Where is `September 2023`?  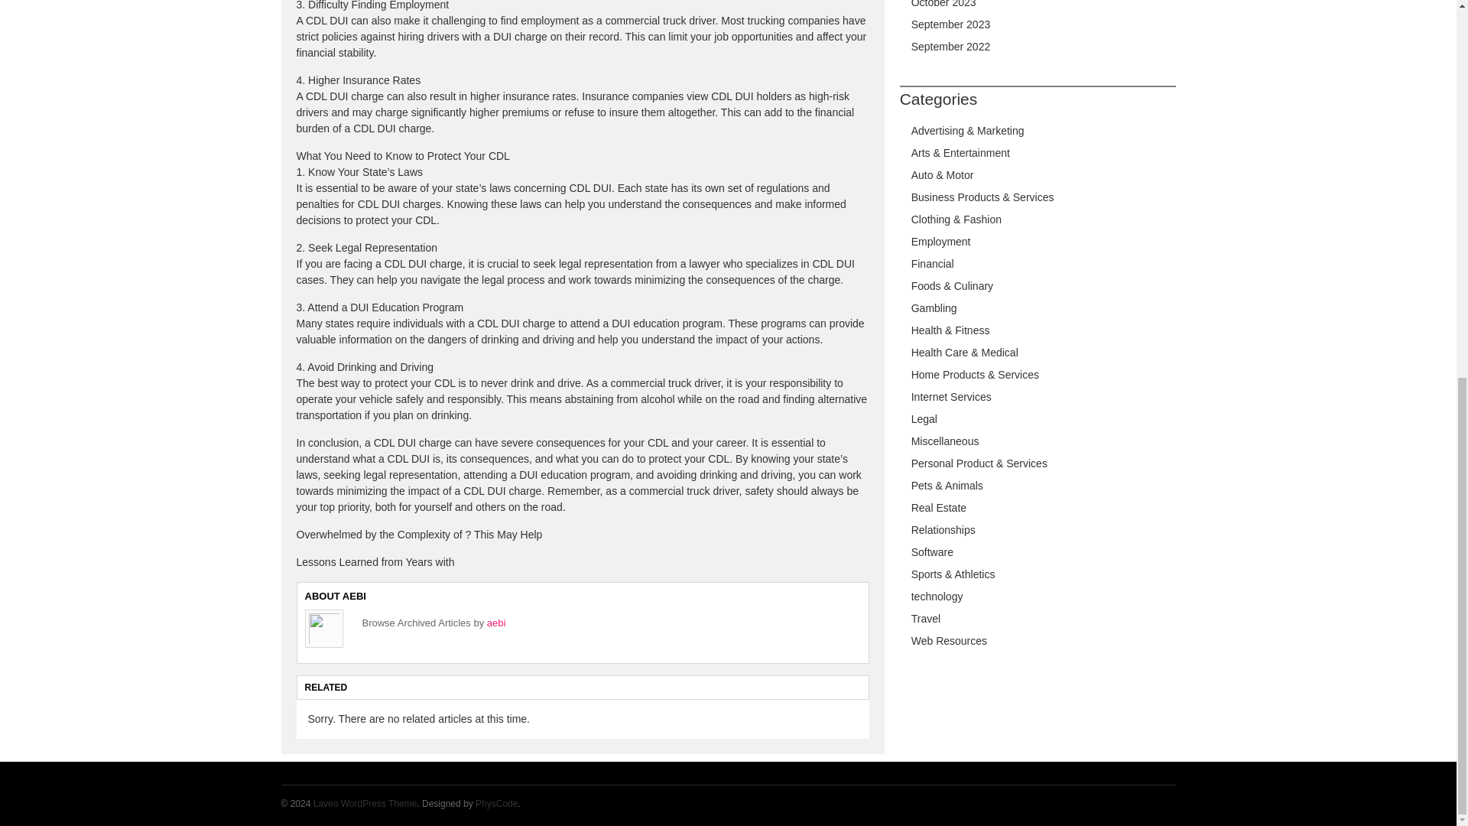
September 2023 is located at coordinates (951, 24).